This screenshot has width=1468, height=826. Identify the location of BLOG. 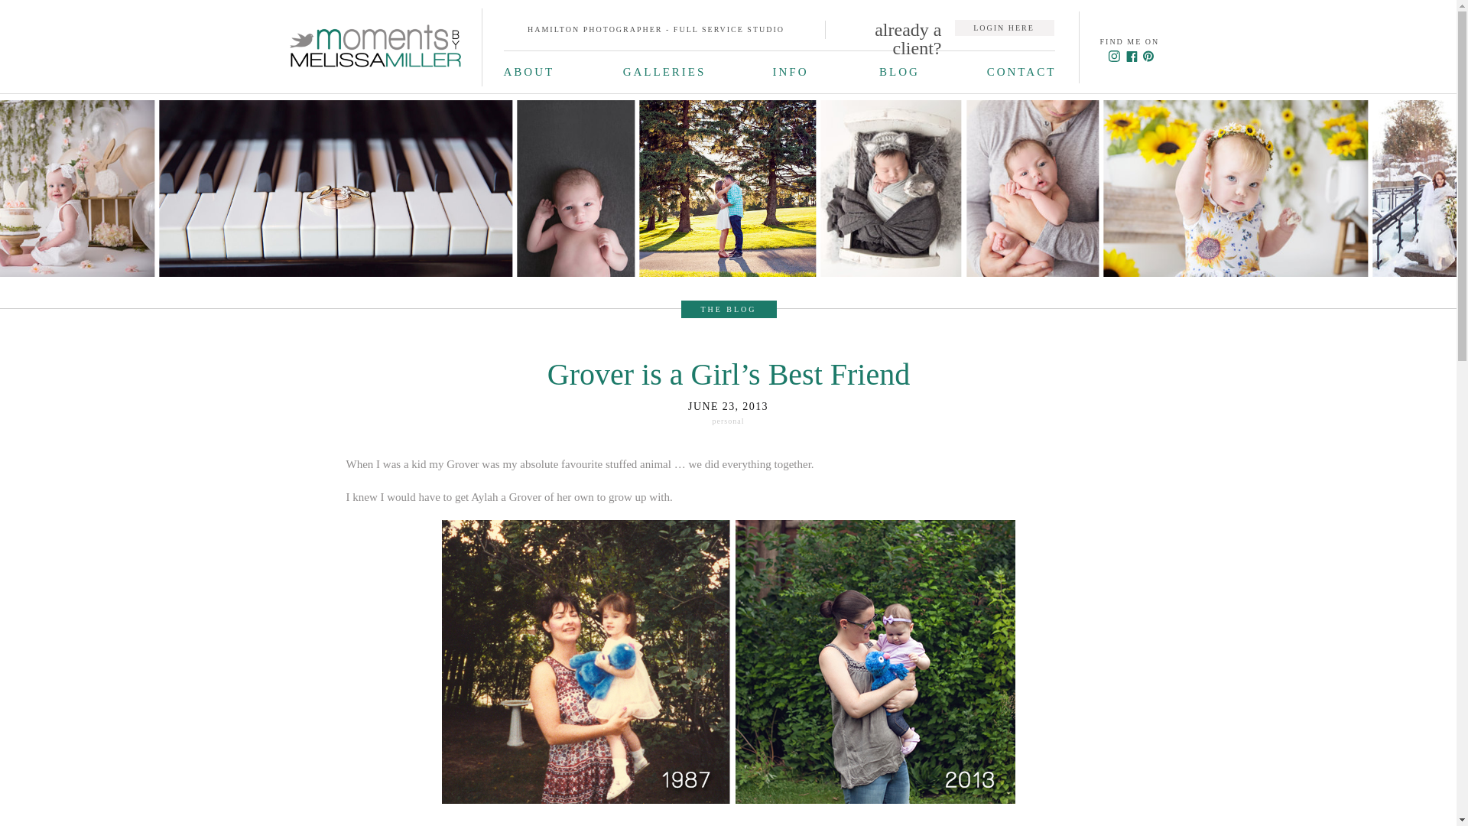
(899, 72).